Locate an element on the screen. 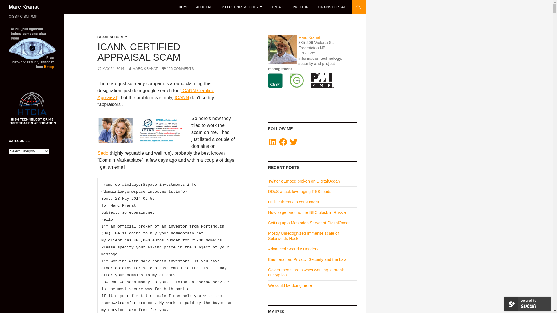 The width and height of the screenshot is (557, 313). HOME is located at coordinates (183, 7).